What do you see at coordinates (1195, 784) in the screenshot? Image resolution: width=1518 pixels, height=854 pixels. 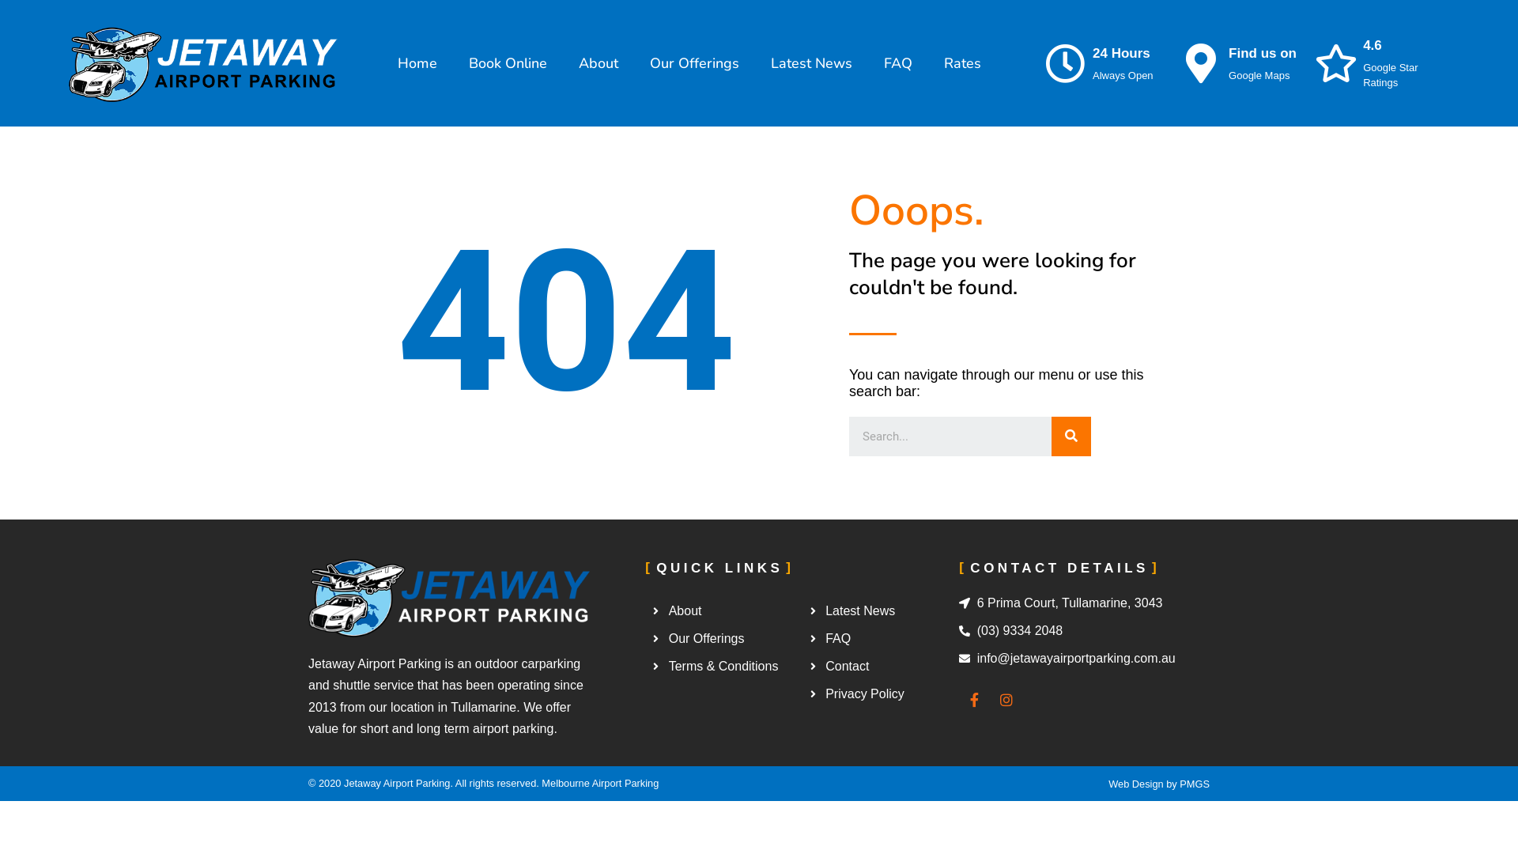 I see `PMGS` at bounding box center [1195, 784].